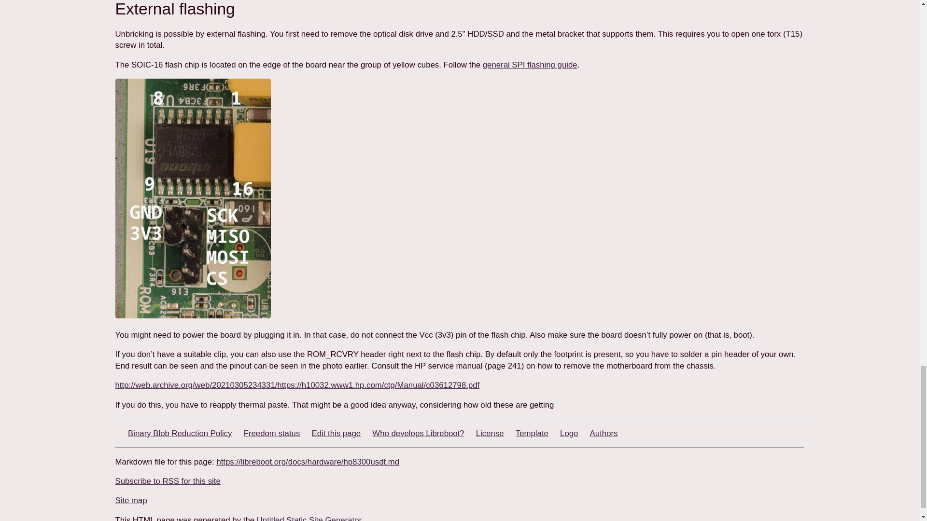 This screenshot has width=927, height=521. I want to click on Authors, so click(604, 433).